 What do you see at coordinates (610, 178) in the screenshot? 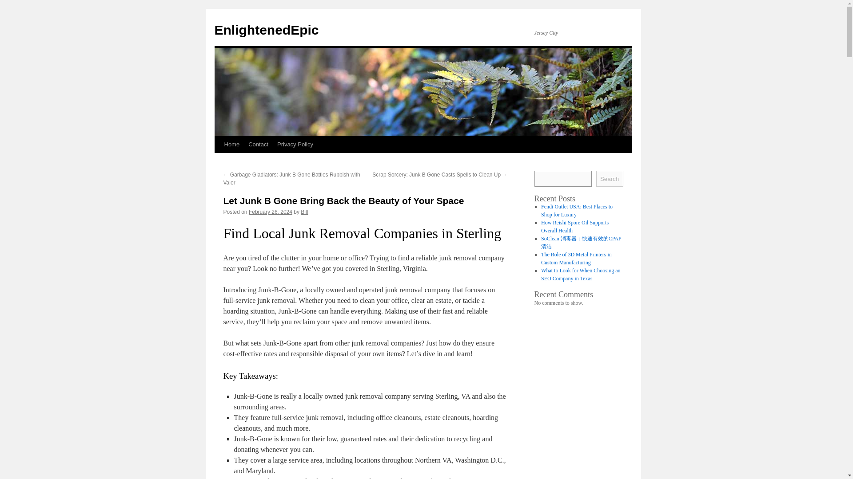
I see `Search` at bounding box center [610, 178].